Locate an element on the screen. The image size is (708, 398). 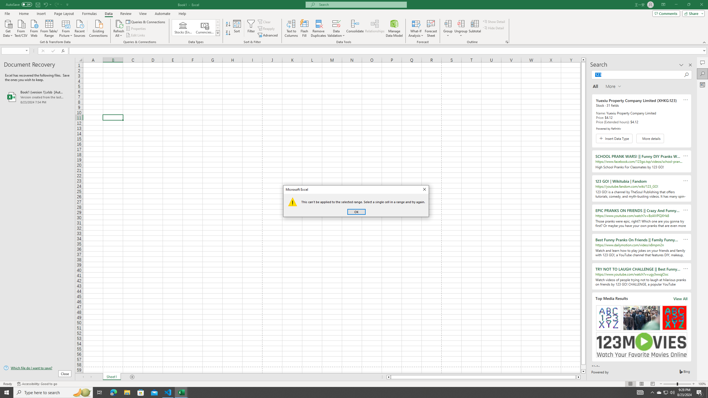
Properties is located at coordinates (137, 29).